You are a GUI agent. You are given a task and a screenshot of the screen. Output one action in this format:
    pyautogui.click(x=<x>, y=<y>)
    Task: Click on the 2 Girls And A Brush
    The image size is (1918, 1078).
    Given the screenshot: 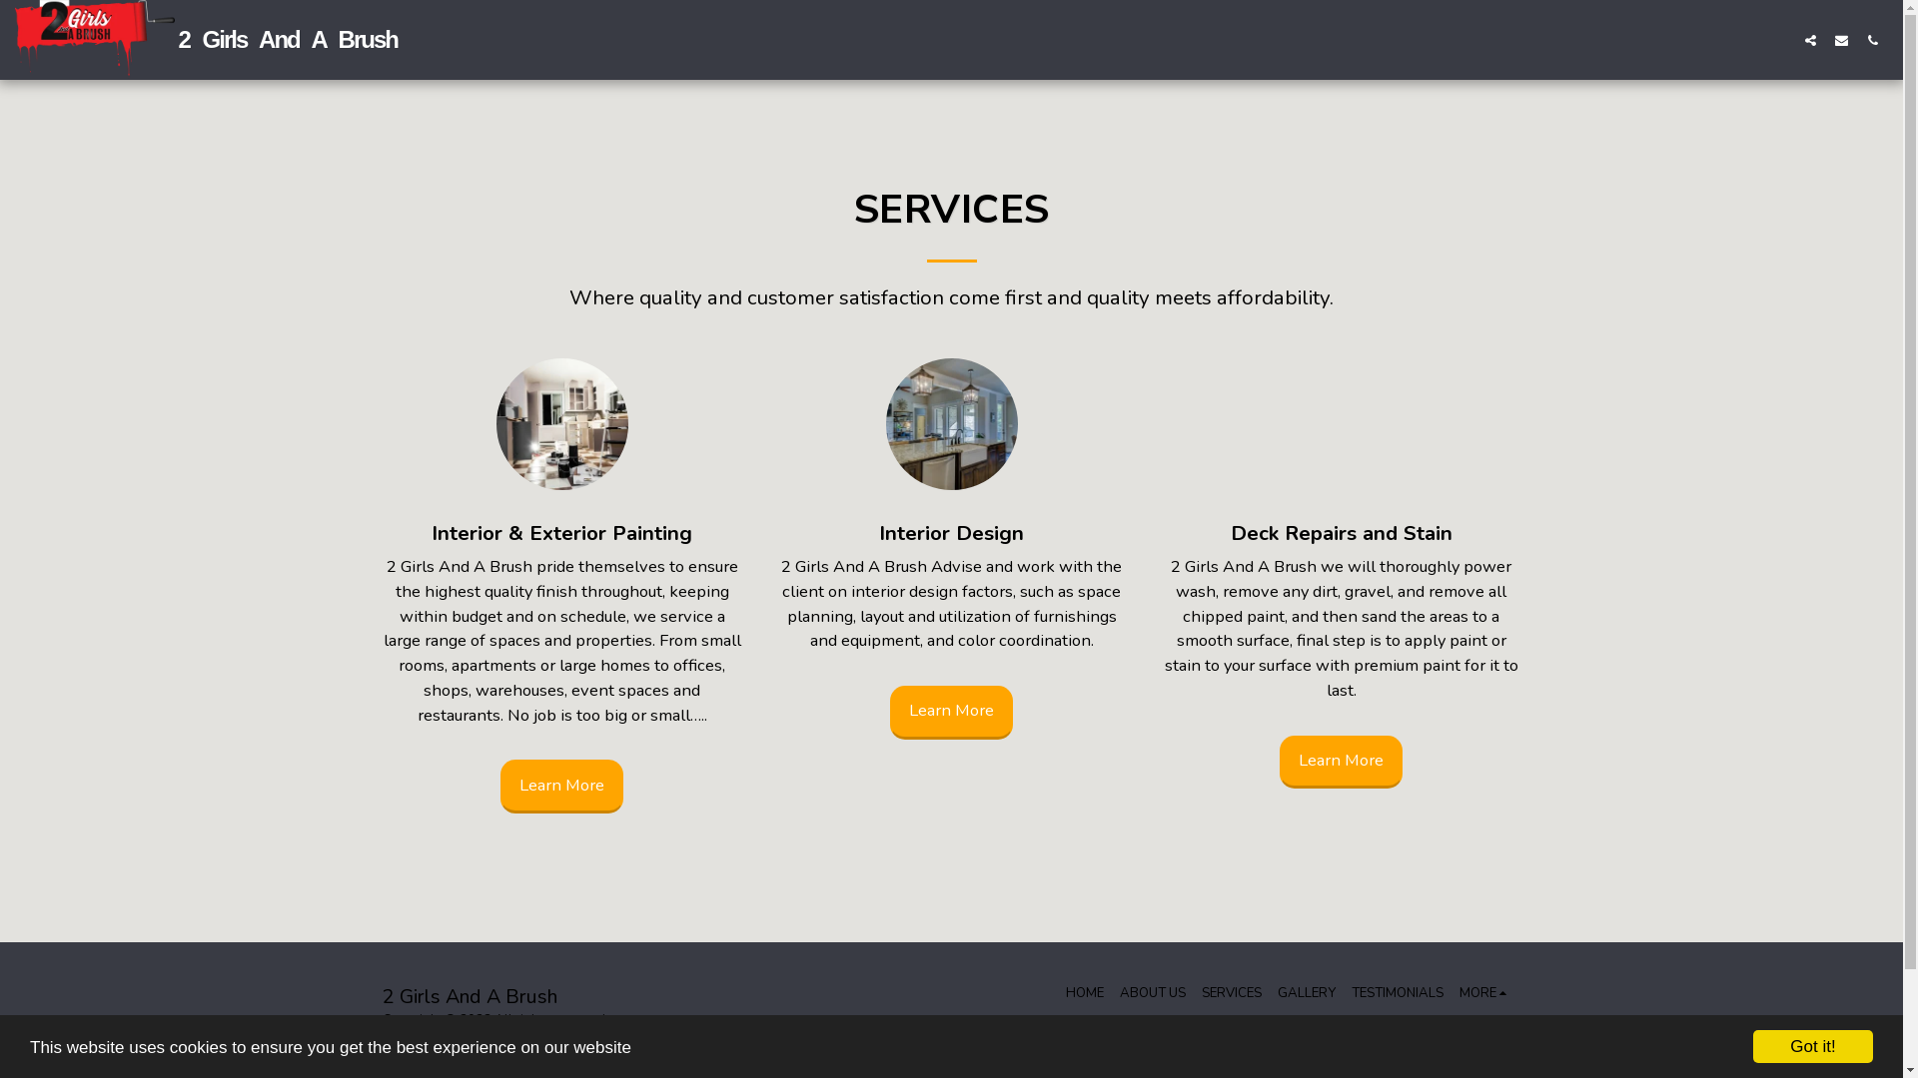 What is the action you would take?
    pyautogui.click(x=206, y=40)
    